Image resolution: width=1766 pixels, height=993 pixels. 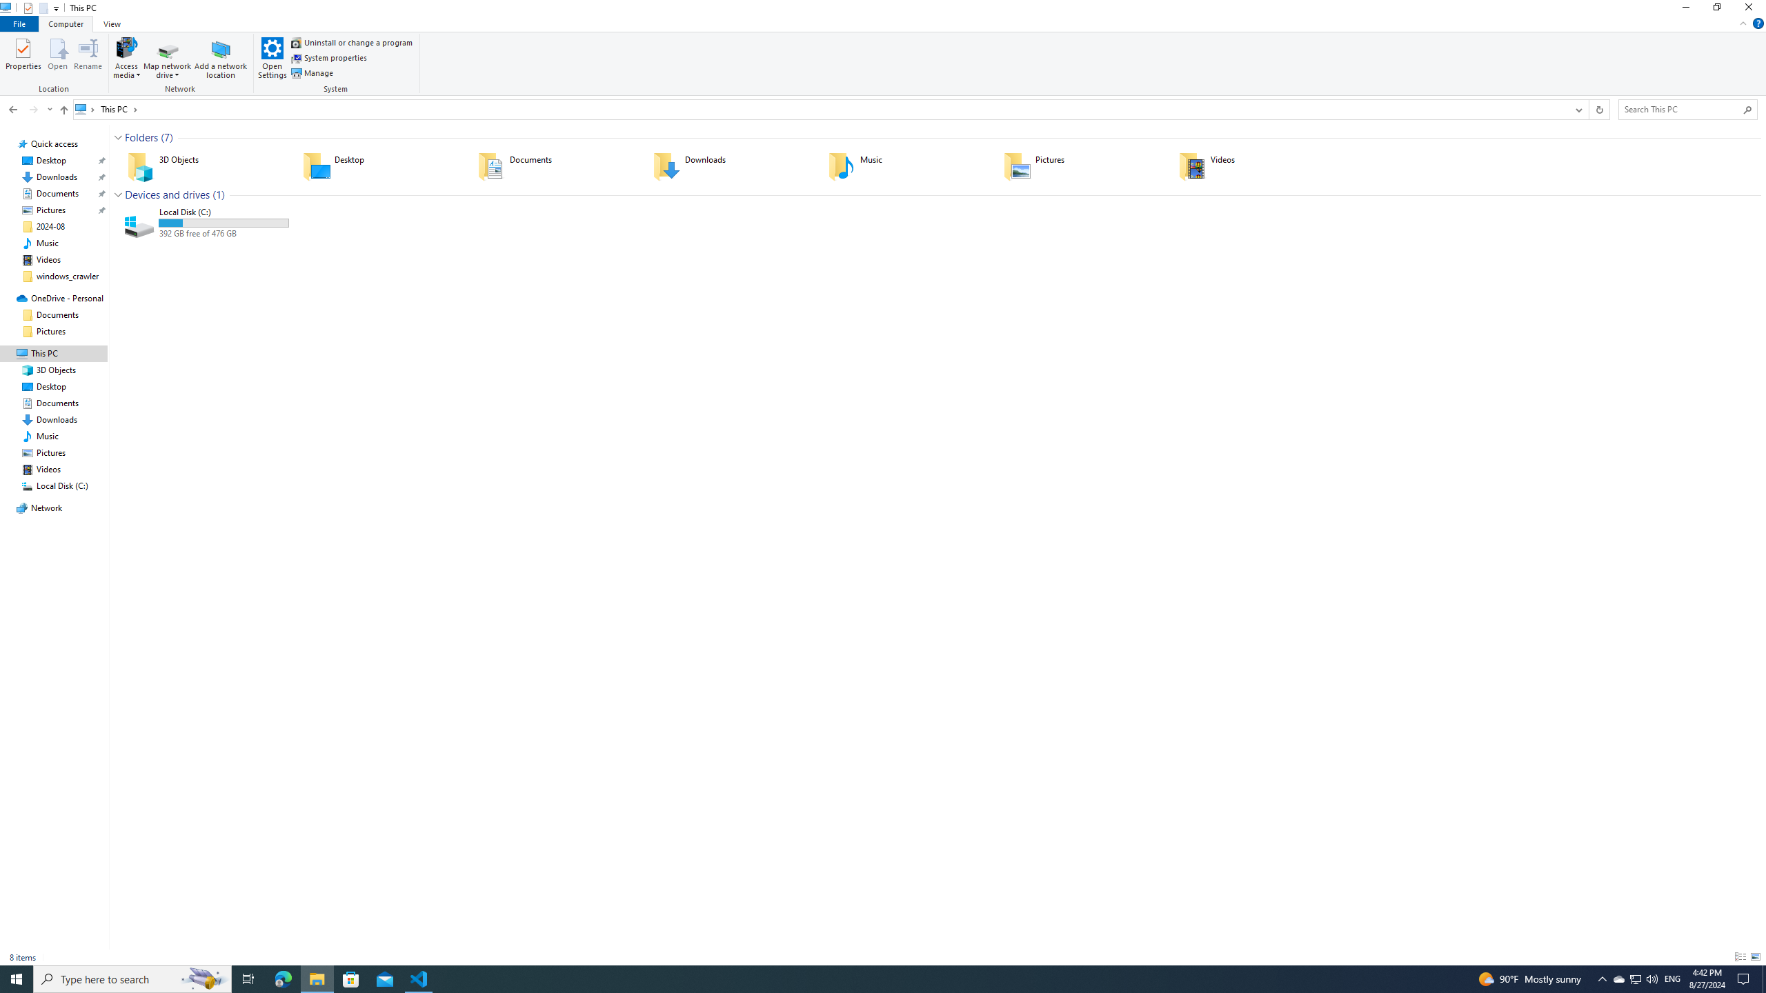 I want to click on Space used, so click(x=223, y=223).